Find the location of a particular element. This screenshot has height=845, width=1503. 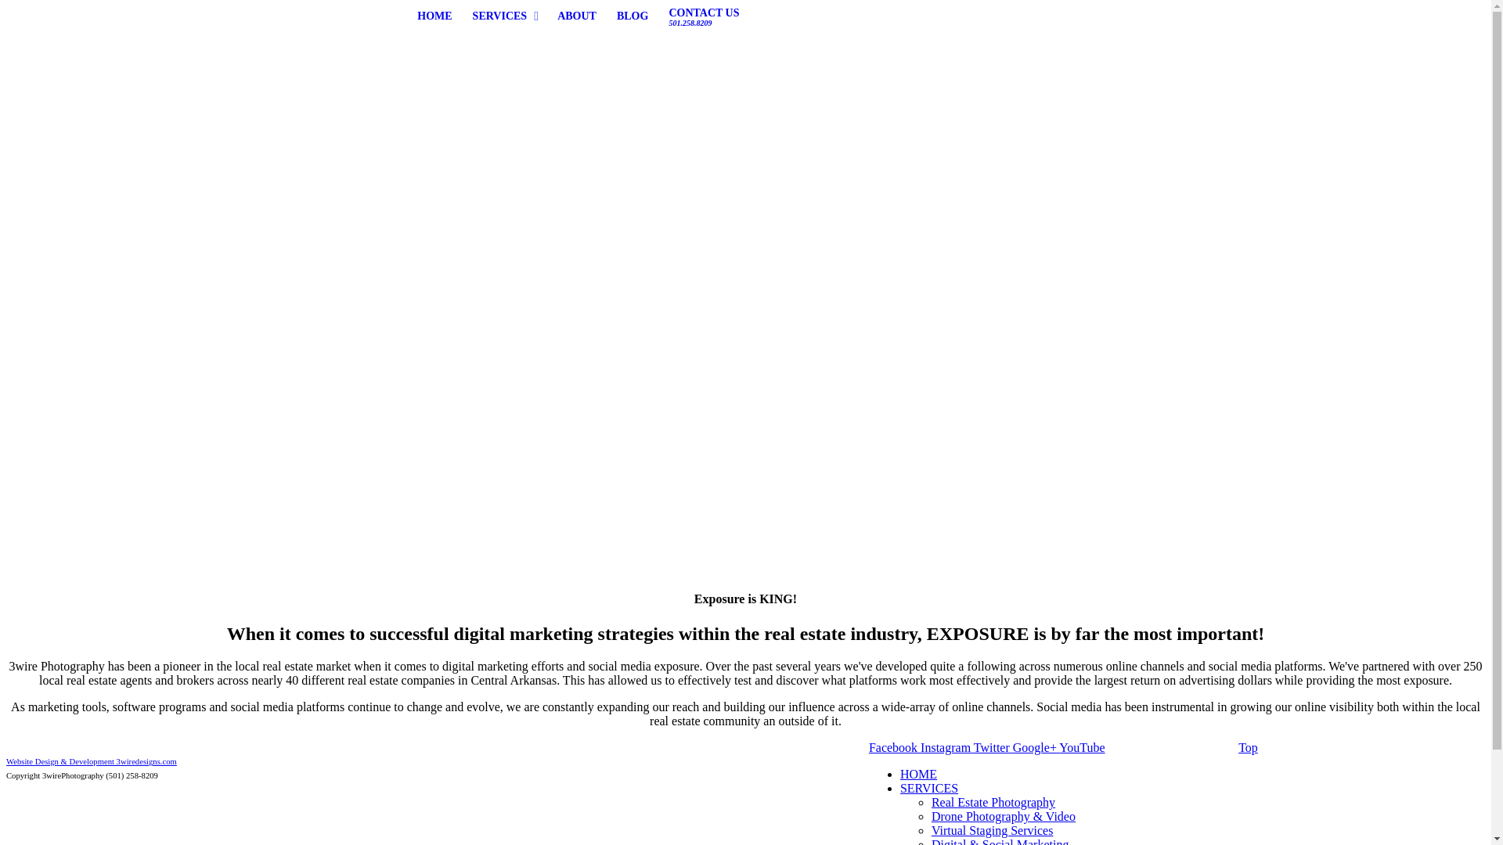

Drone Photography & Video is located at coordinates (1004, 817).